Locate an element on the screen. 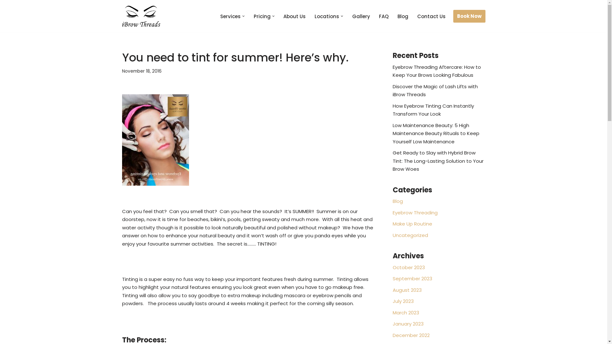 The width and height of the screenshot is (612, 344). Services is located at coordinates (230, 16).